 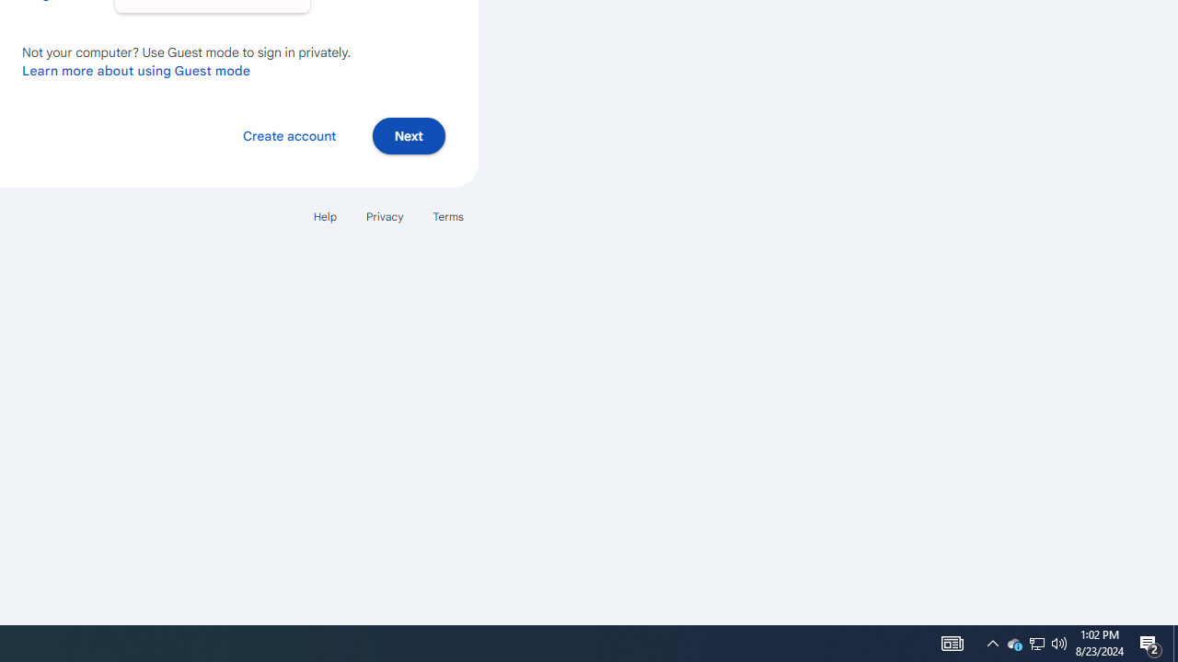 What do you see at coordinates (136, 70) in the screenshot?
I see `Learn more about using Guest mode` at bounding box center [136, 70].